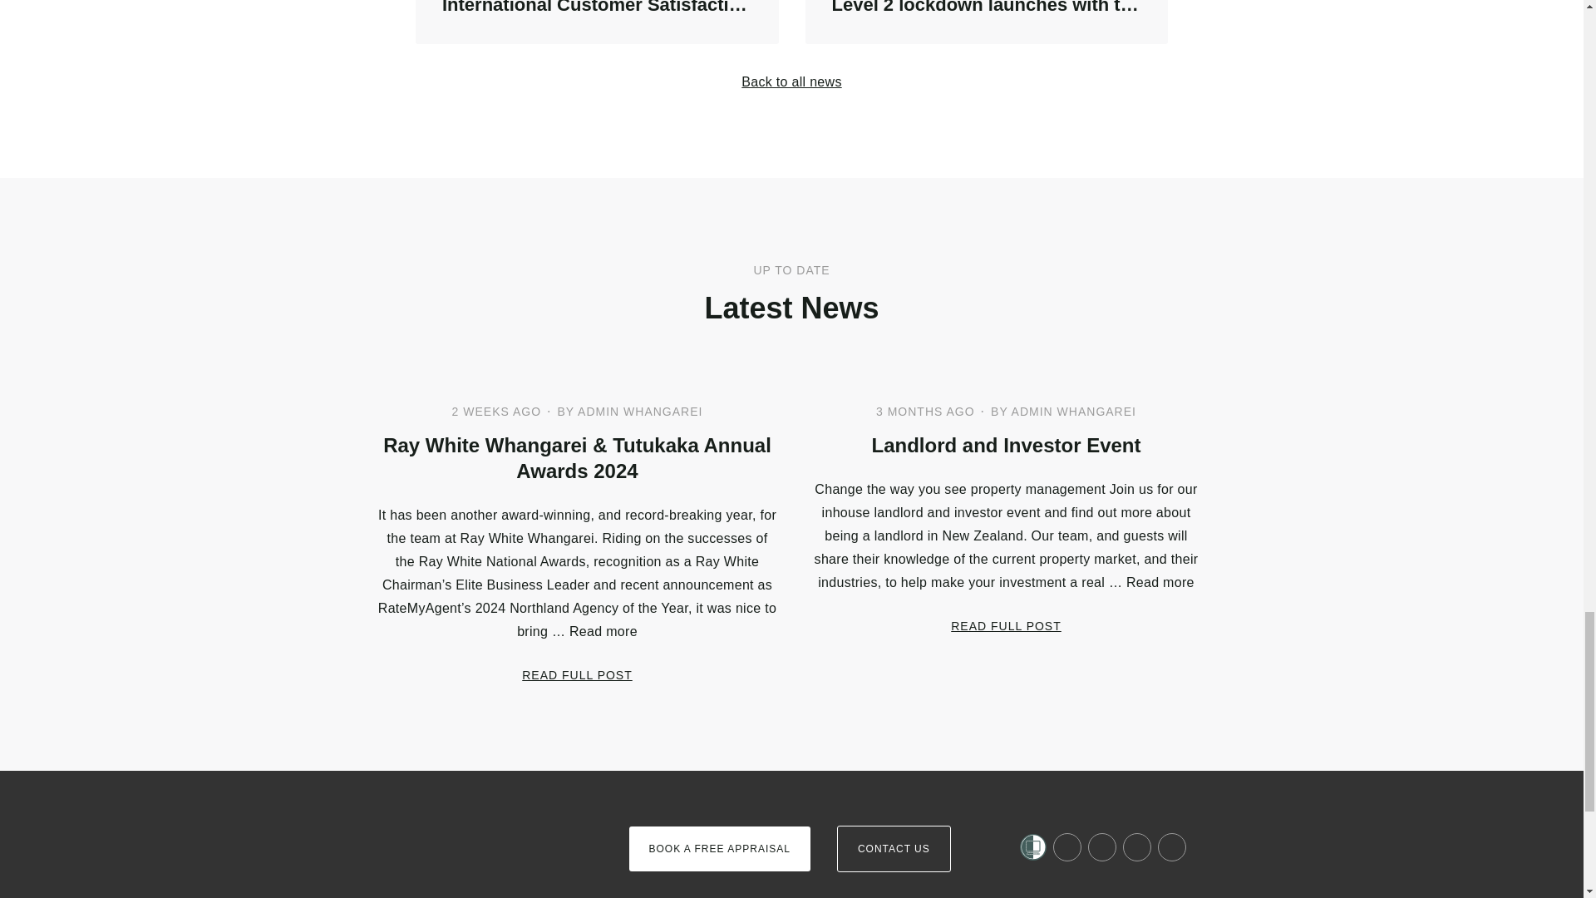  I want to click on CONTACT US, so click(1067, 846).